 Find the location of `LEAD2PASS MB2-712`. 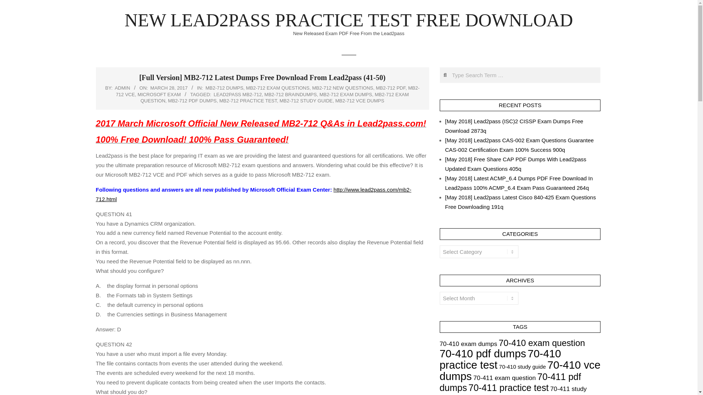

LEAD2PASS MB2-712 is located at coordinates (237, 94).